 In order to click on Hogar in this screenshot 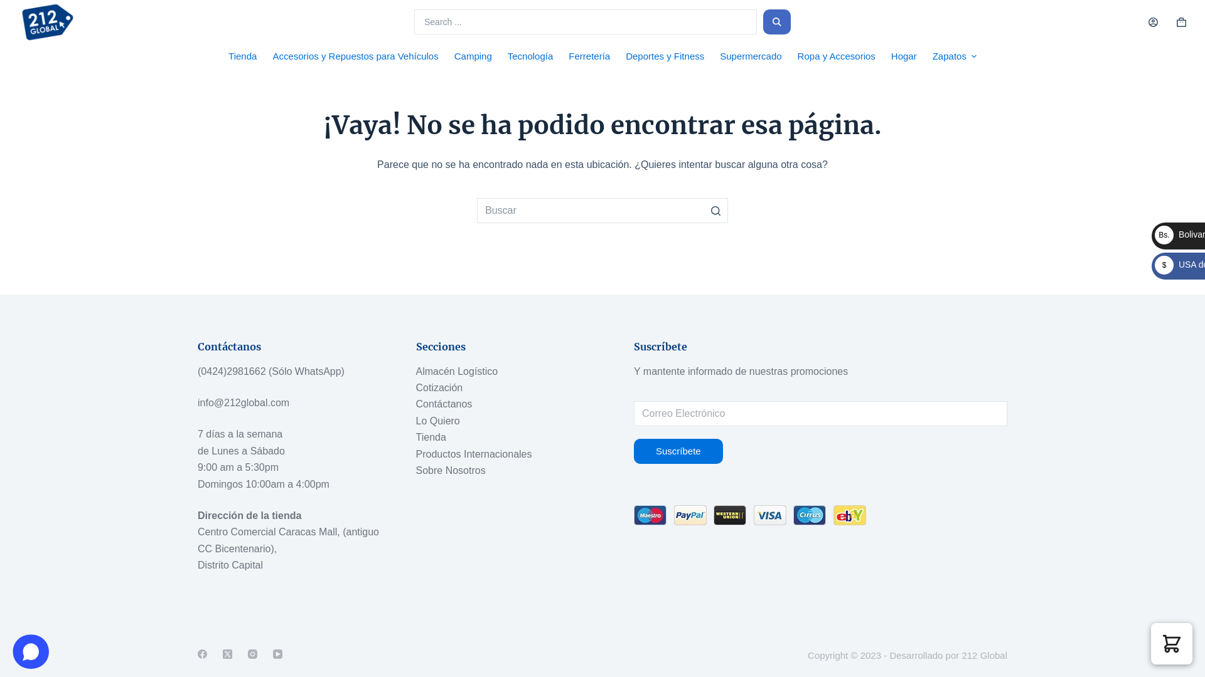, I will do `click(904, 56)`.